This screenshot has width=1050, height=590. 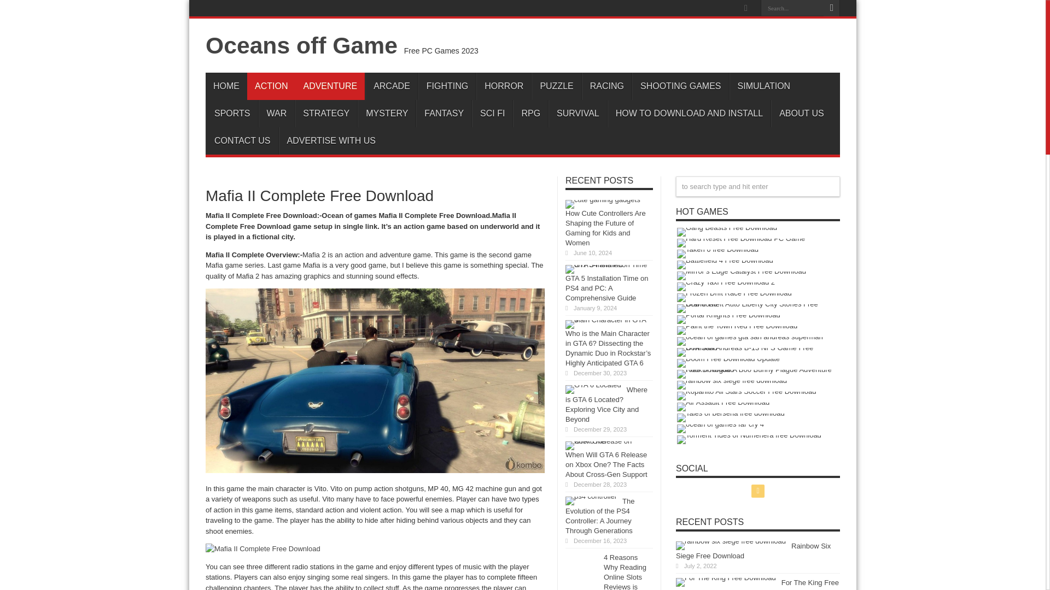 I want to click on Mafia II Complete Free Download1, so click(x=262, y=548).